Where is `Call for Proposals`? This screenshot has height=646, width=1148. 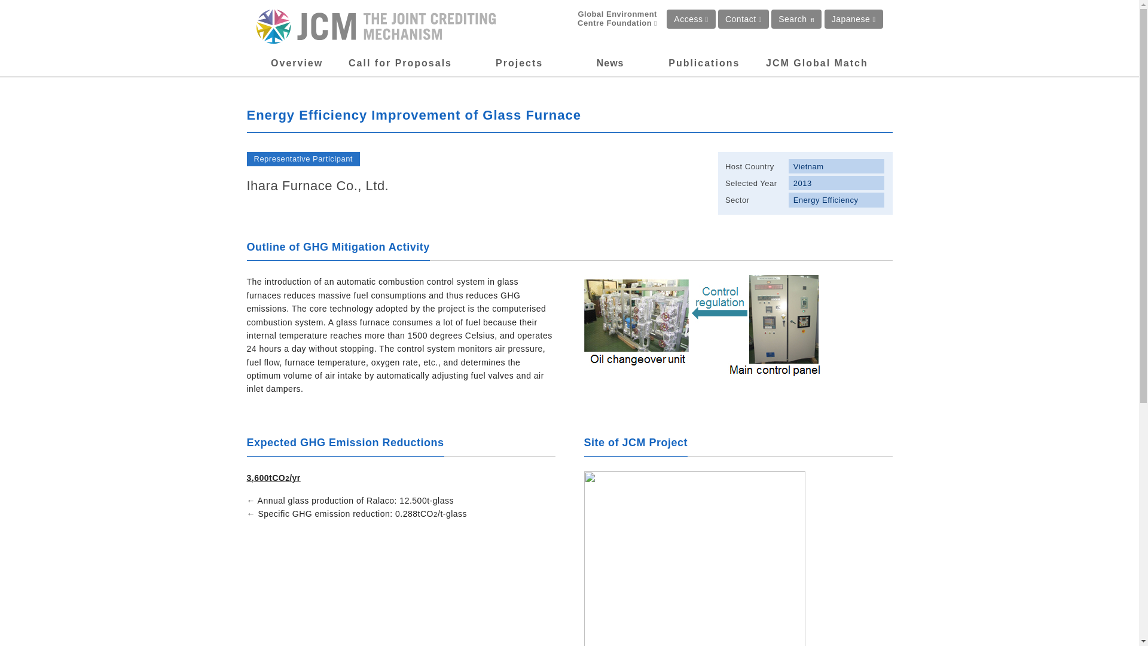
Call for Proposals is located at coordinates (401, 63).